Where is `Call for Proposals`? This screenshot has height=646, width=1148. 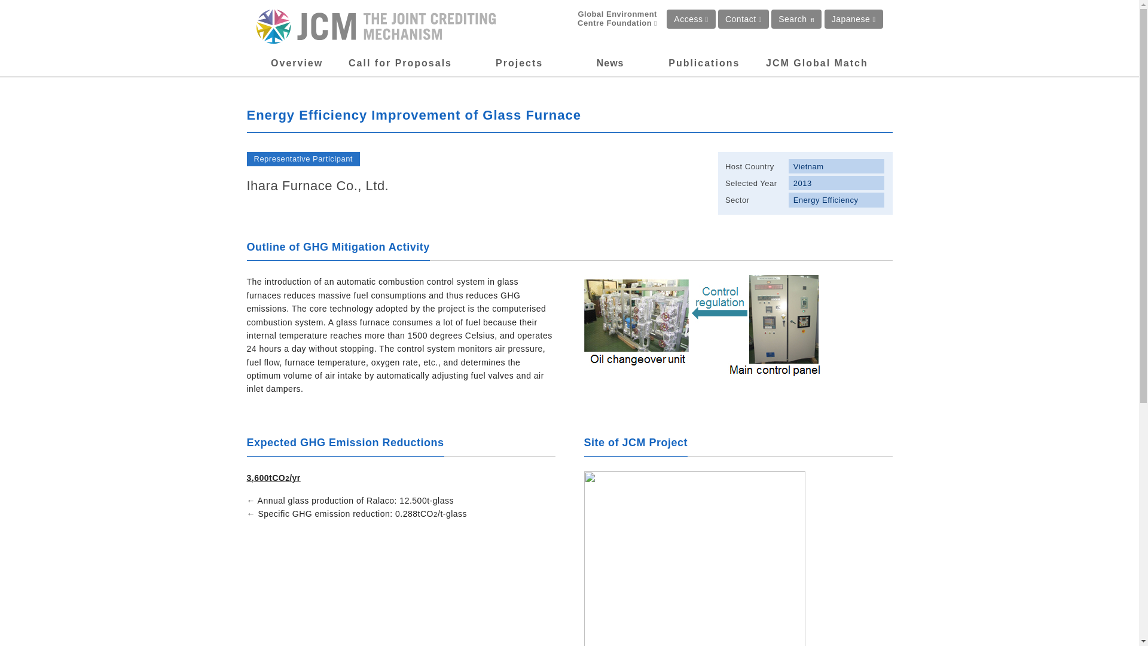
Call for Proposals is located at coordinates (401, 63).